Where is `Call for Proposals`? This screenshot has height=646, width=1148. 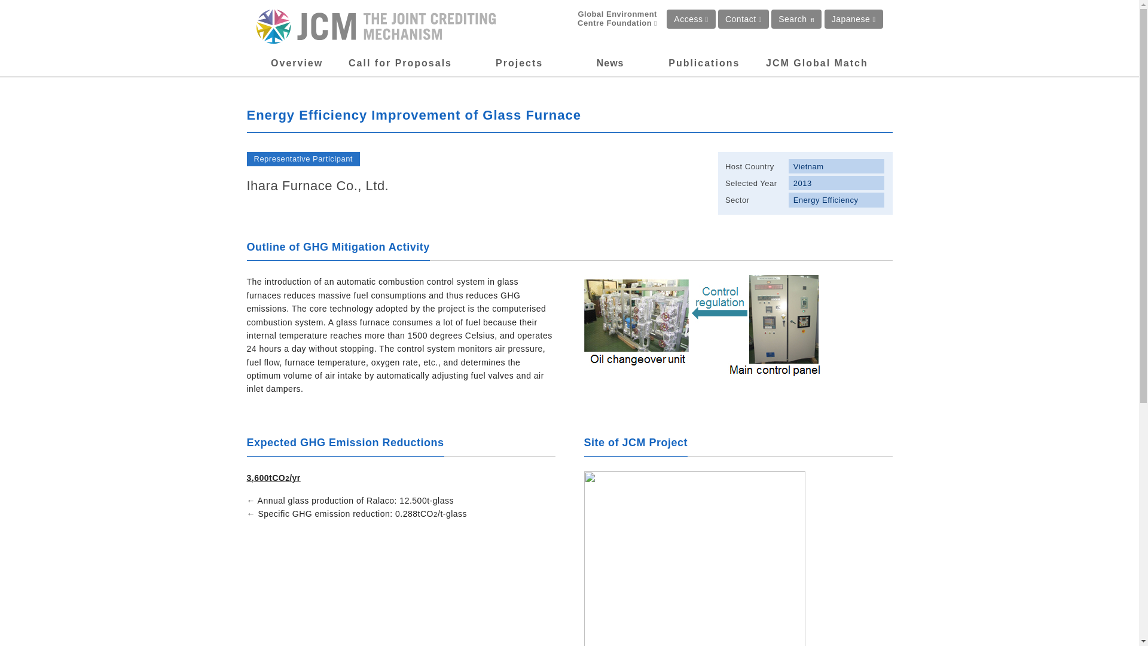
Call for Proposals is located at coordinates (401, 63).